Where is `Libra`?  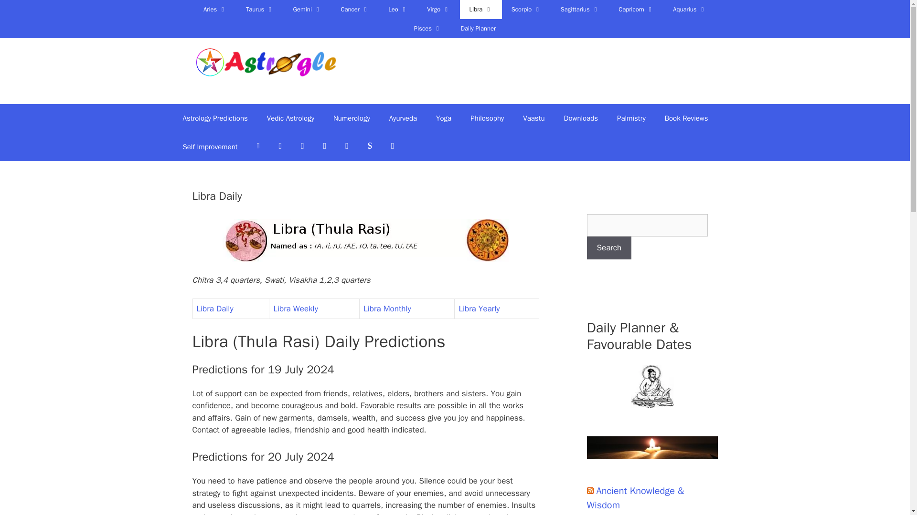 Libra is located at coordinates (480, 10).